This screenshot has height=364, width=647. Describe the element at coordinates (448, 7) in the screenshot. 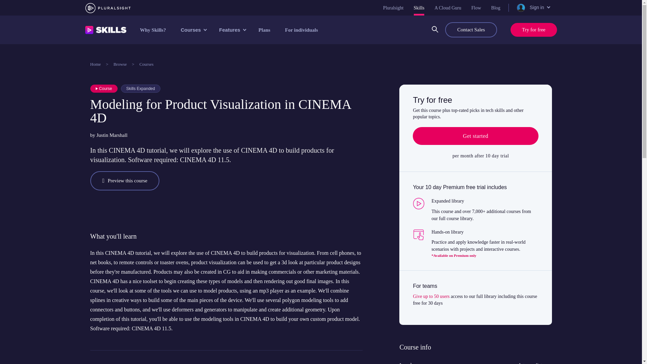

I see `A Cloud Guru` at that location.